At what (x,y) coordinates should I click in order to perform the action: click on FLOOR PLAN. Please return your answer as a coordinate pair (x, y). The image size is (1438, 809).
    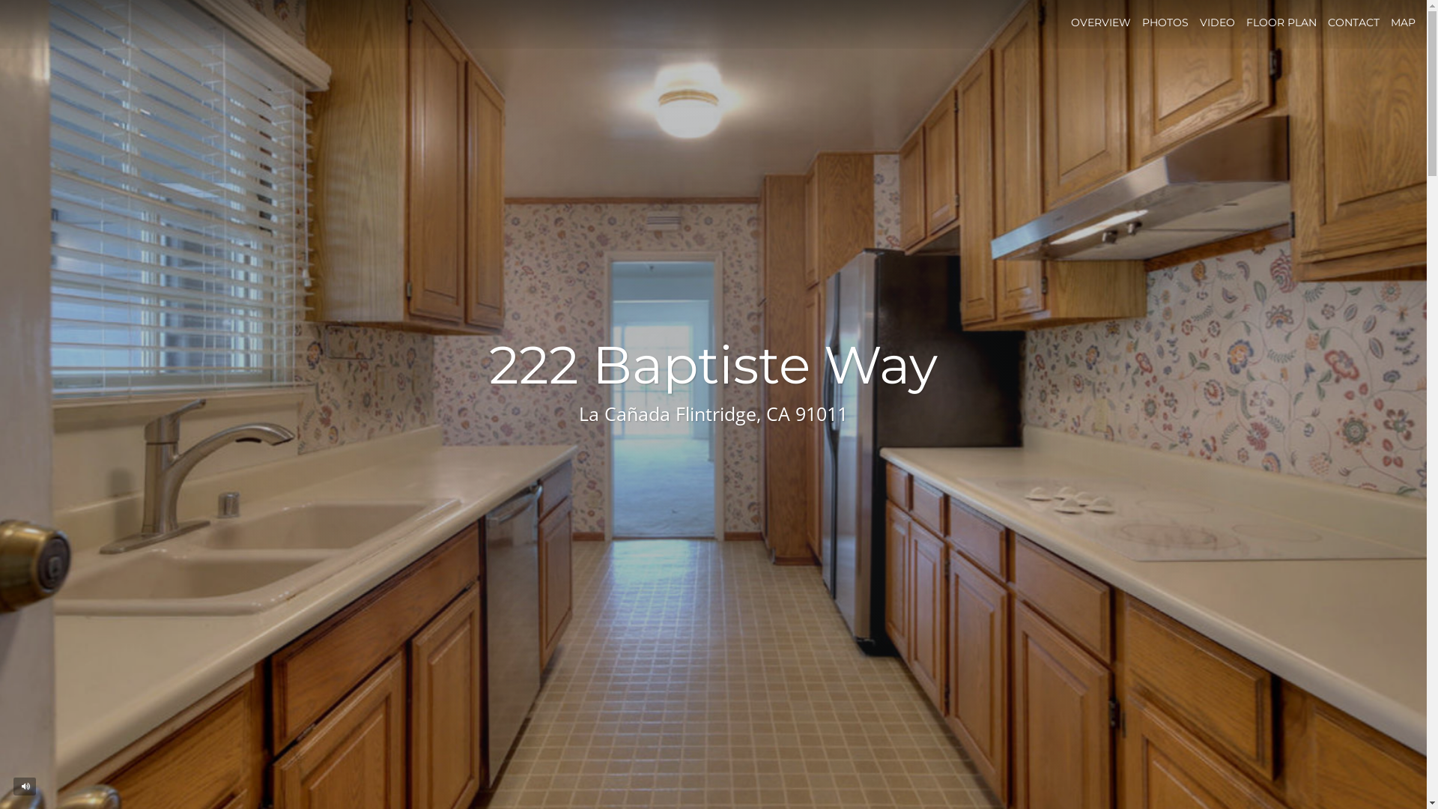
    Looking at the image, I should click on (1281, 22).